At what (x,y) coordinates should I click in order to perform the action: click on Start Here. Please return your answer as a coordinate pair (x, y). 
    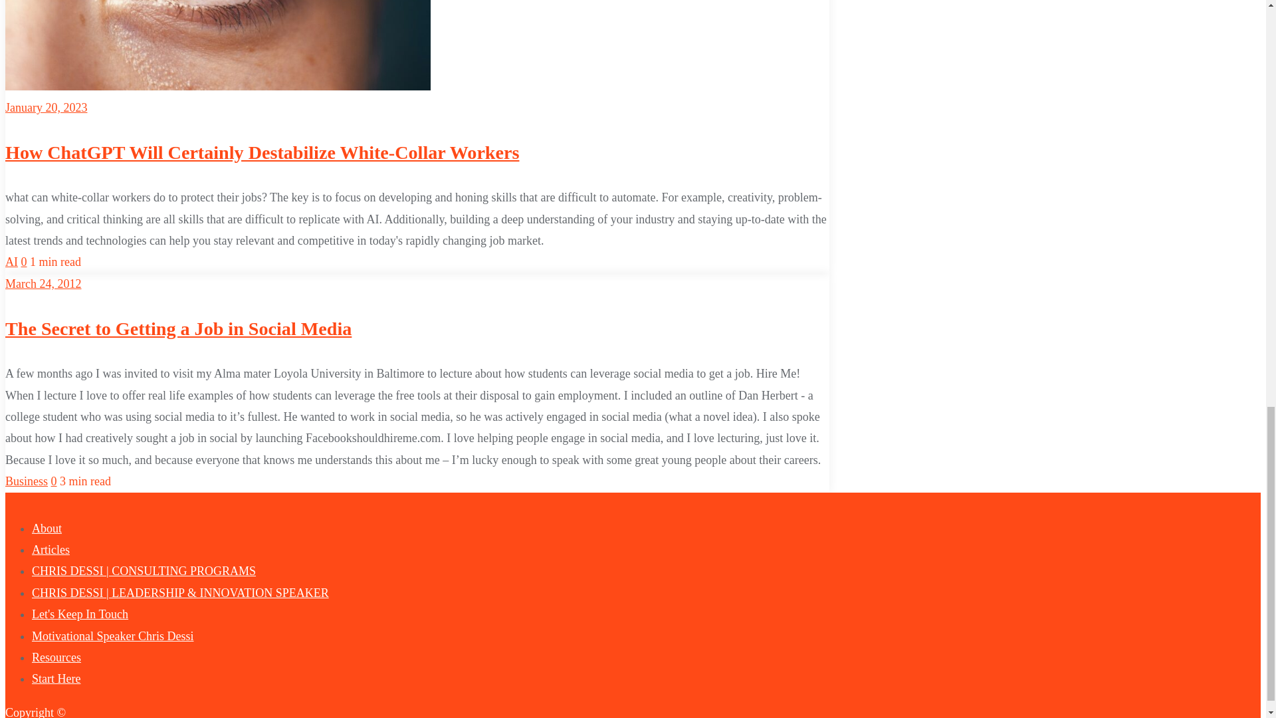
    Looking at the image, I should click on (56, 678).